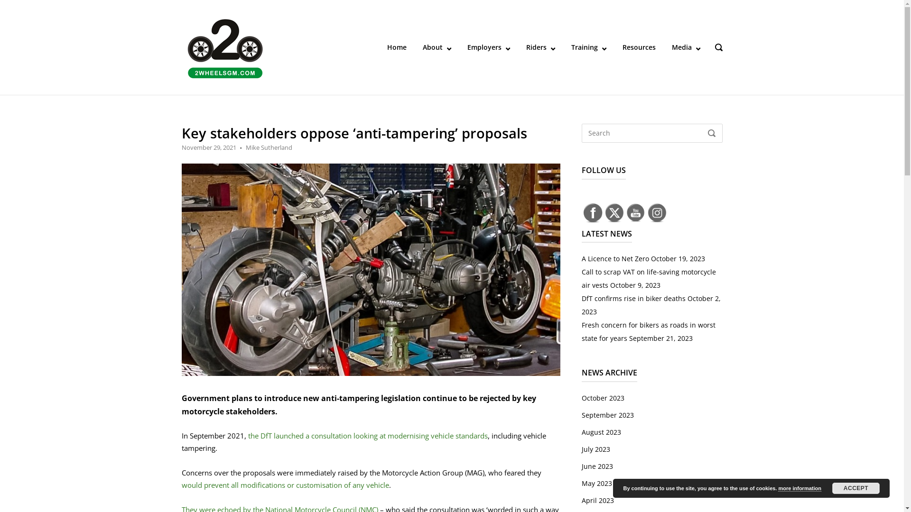 The image size is (911, 512). What do you see at coordinates (269, 147) in the screenshot?
I see `Mike Sutherland` at bounding box center [269, 147].